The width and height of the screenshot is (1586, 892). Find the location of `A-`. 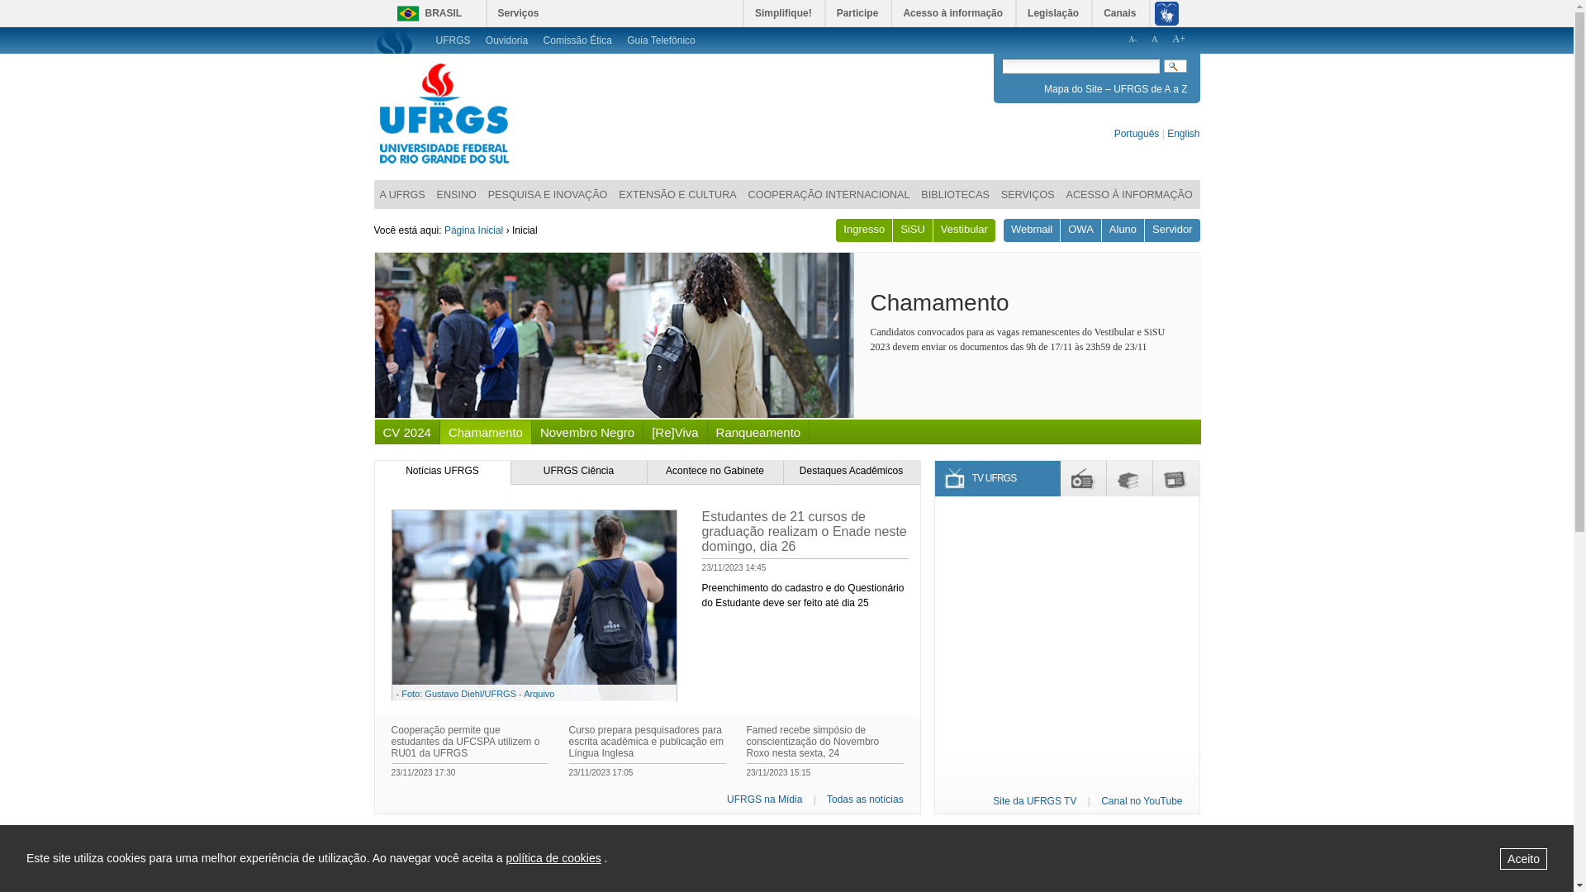

A- is located at coordinates (1133, 40).